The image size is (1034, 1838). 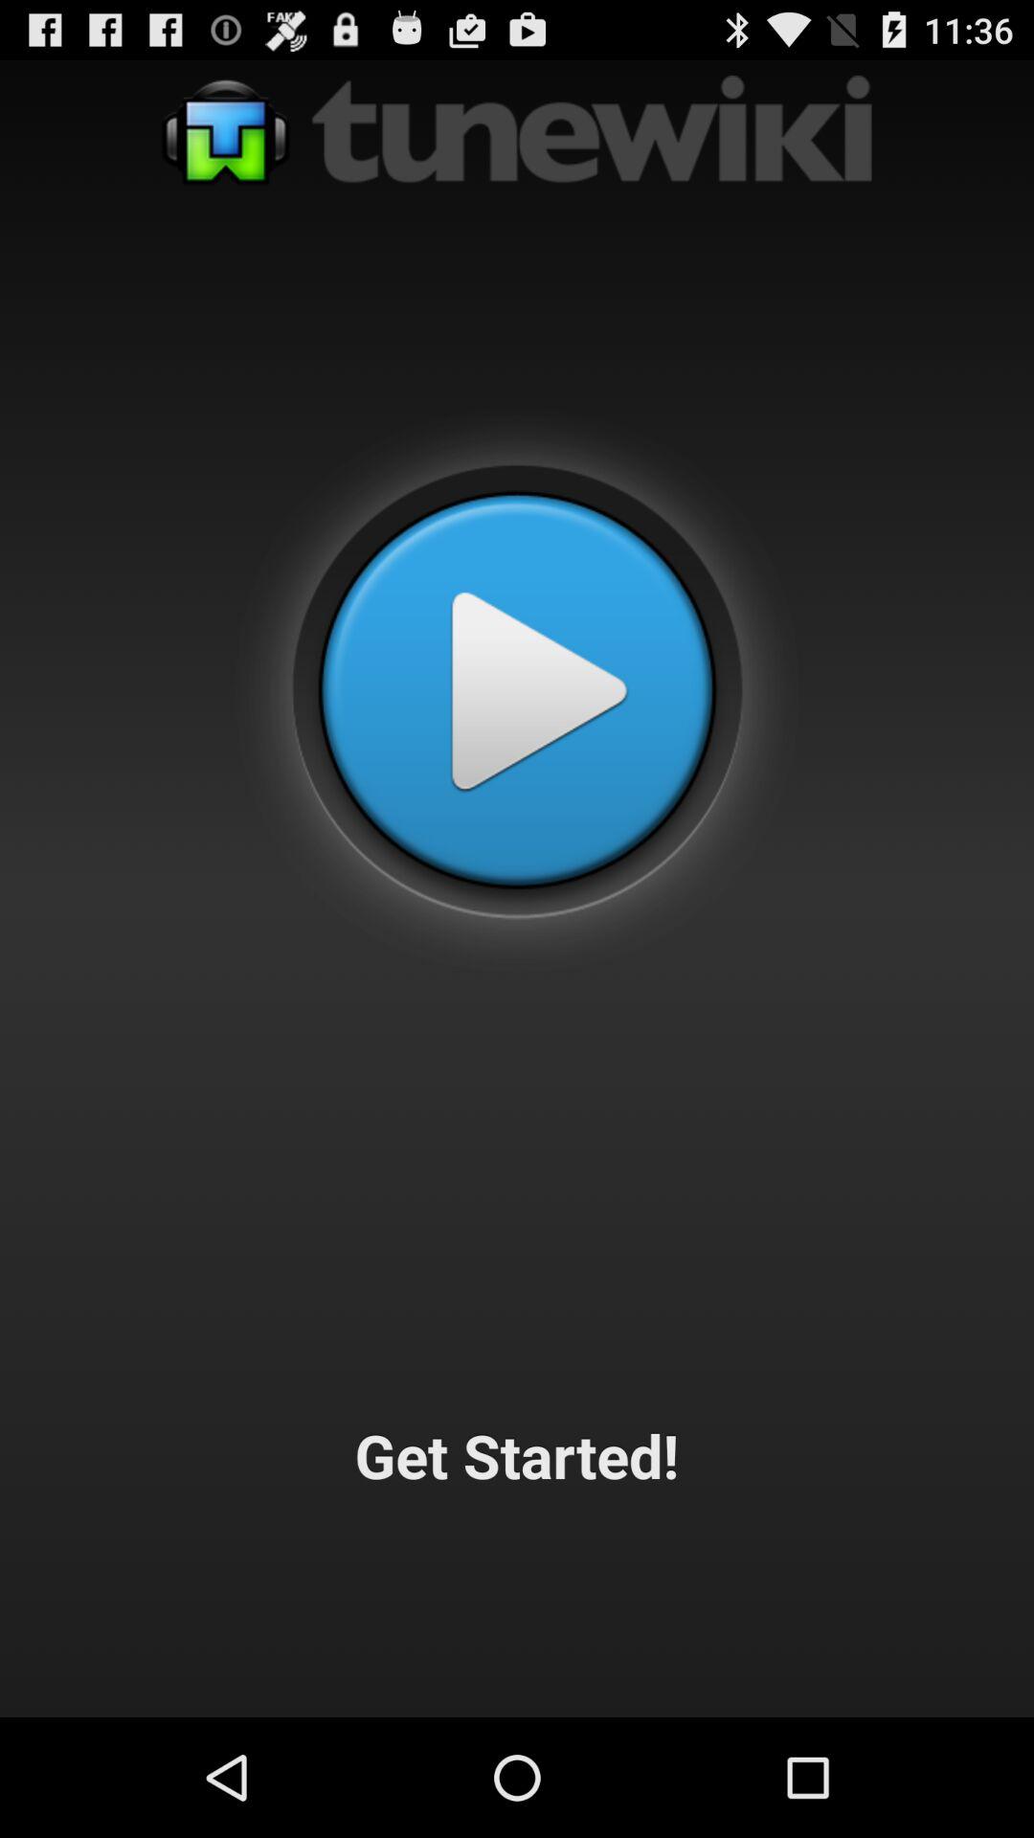 I want to click on open the app above get started!, so click(x=517, y=690).